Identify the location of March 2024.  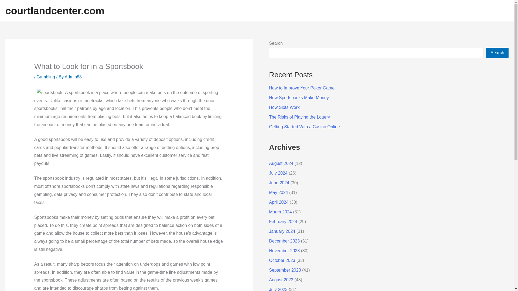
(280, 212).